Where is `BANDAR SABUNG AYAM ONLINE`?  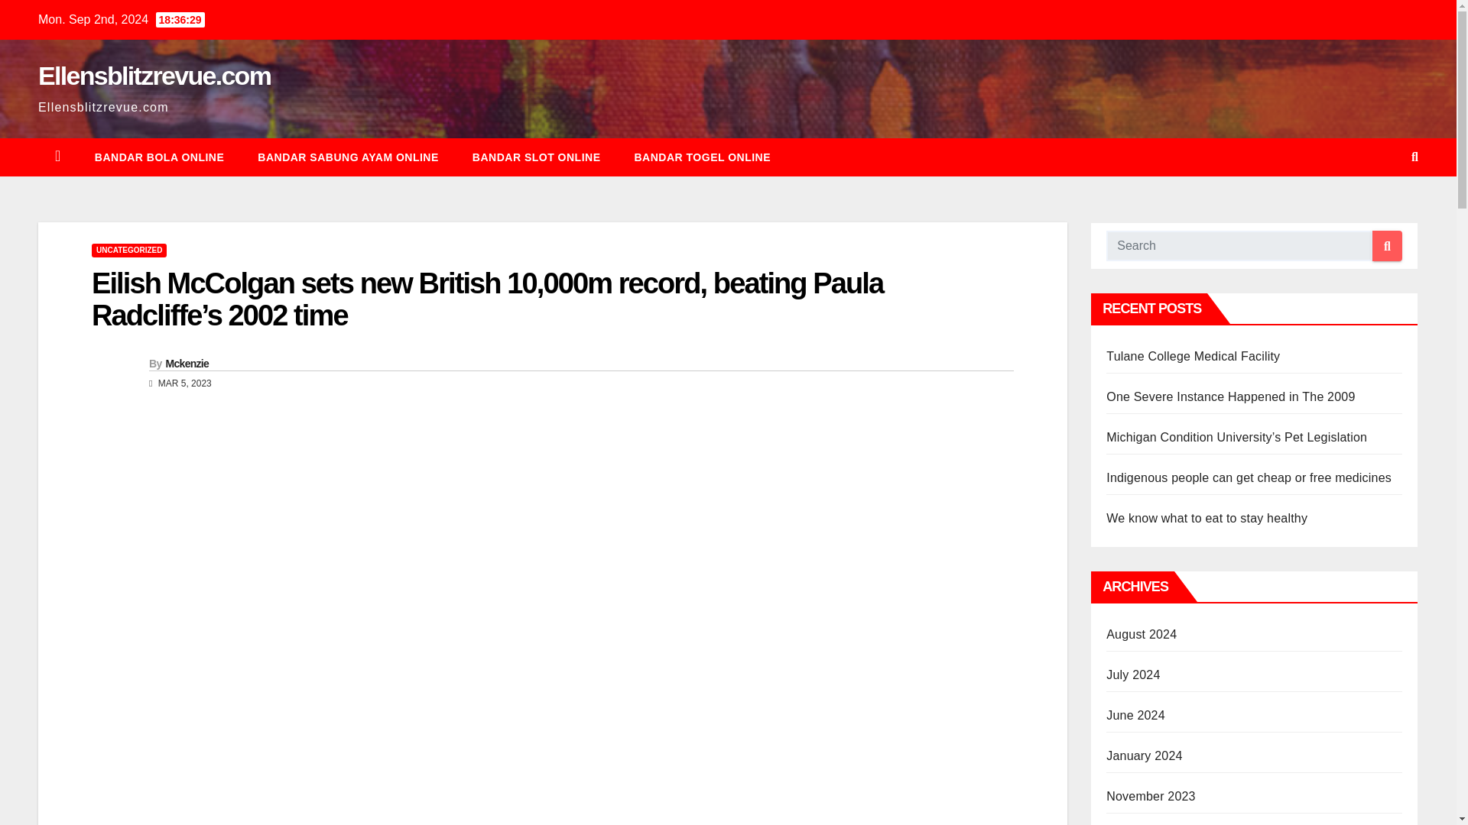
BANDAR SABUNG AYAM ONLINE is located at coordinates (347, 157).